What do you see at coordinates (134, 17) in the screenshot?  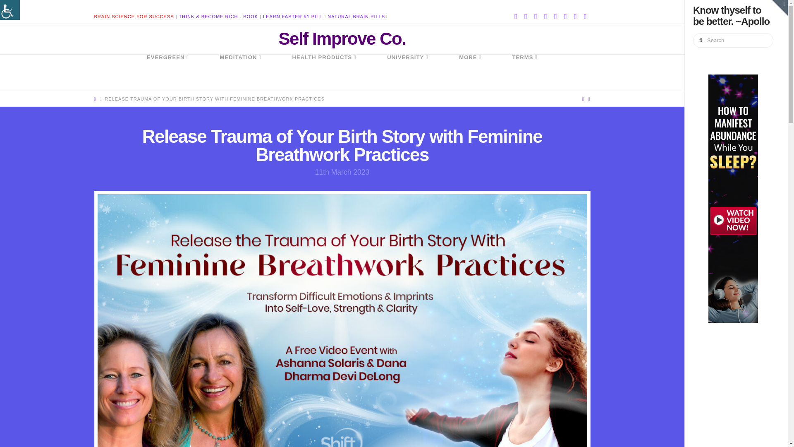 I see `Brain Science for Success` at bounding box center [134, 17].